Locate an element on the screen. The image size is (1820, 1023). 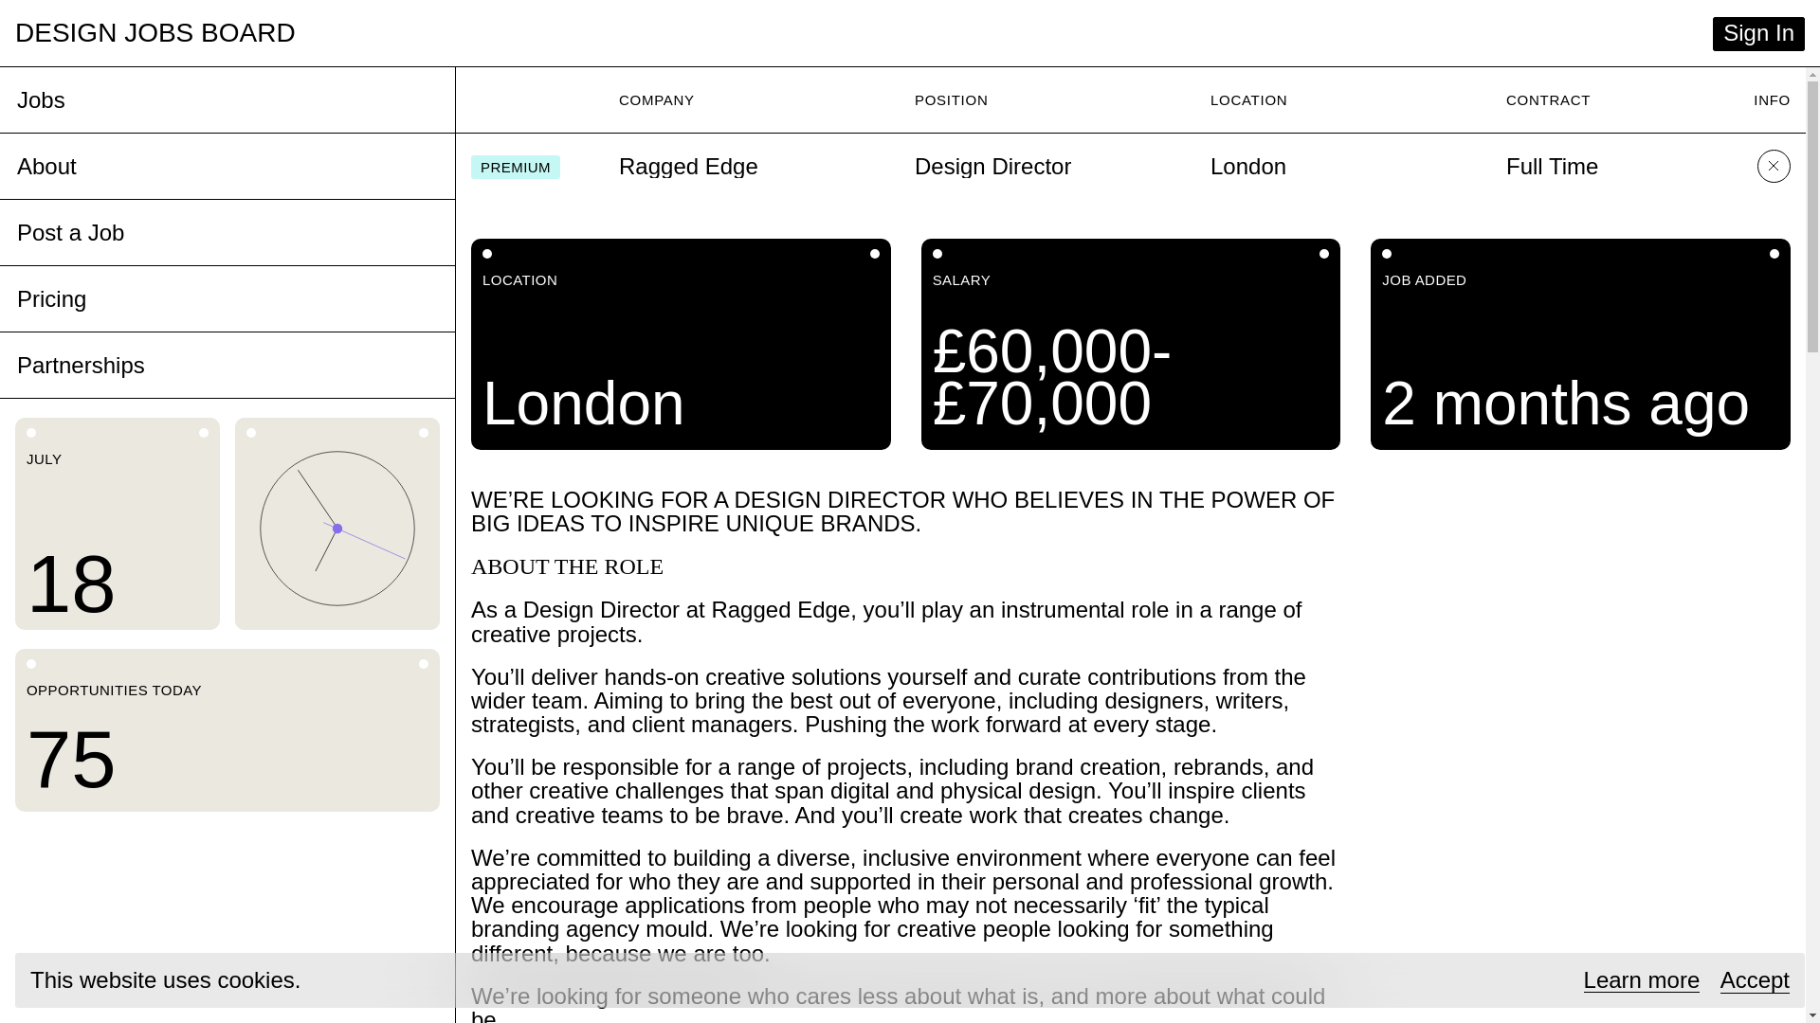
Accept is located at coordinates (1754, 979).